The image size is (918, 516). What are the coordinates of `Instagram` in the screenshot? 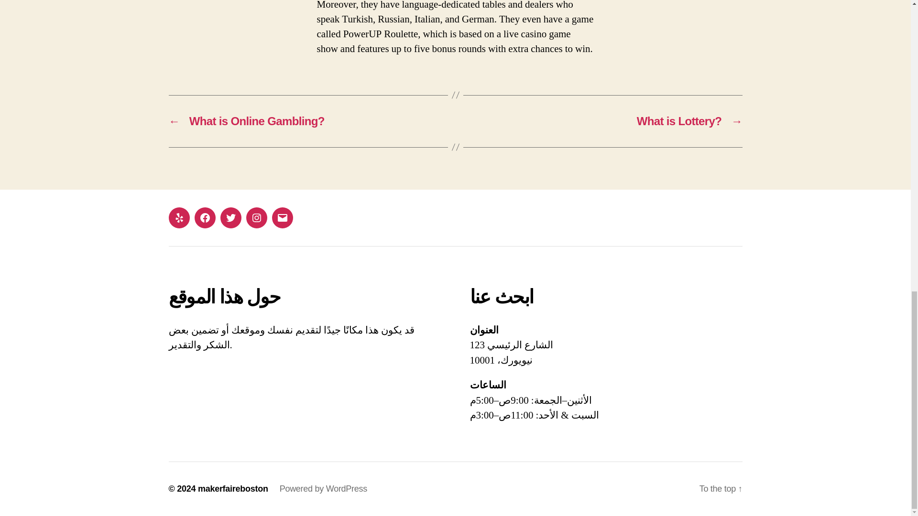 It's located at (256, 218).